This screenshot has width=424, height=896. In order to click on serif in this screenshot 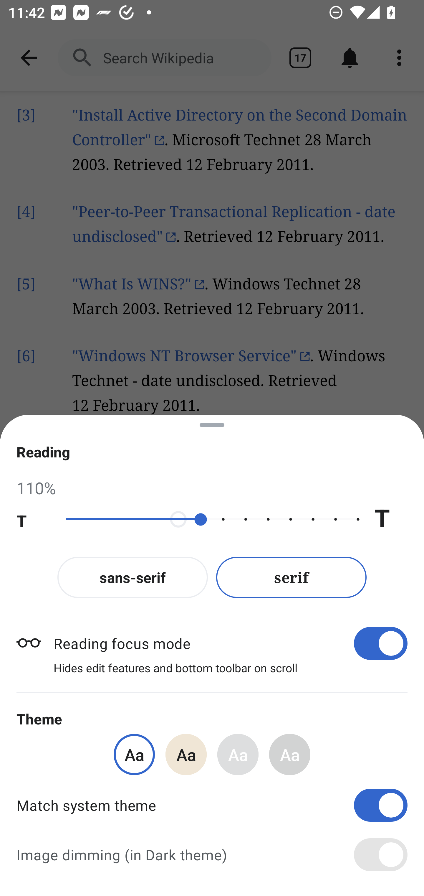, I will do `click(291, 577)`.